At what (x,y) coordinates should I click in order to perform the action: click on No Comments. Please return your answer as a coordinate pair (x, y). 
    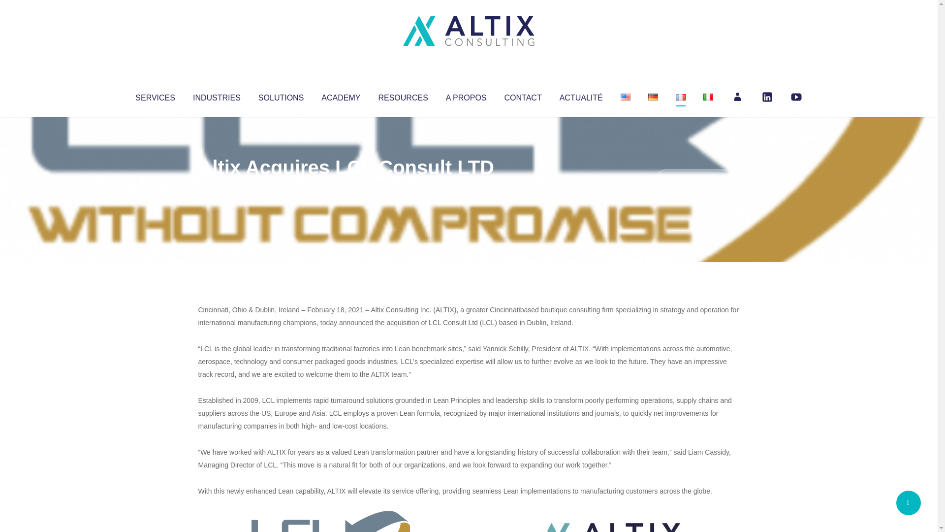
    Looking at the image, I should click on (697, 180).